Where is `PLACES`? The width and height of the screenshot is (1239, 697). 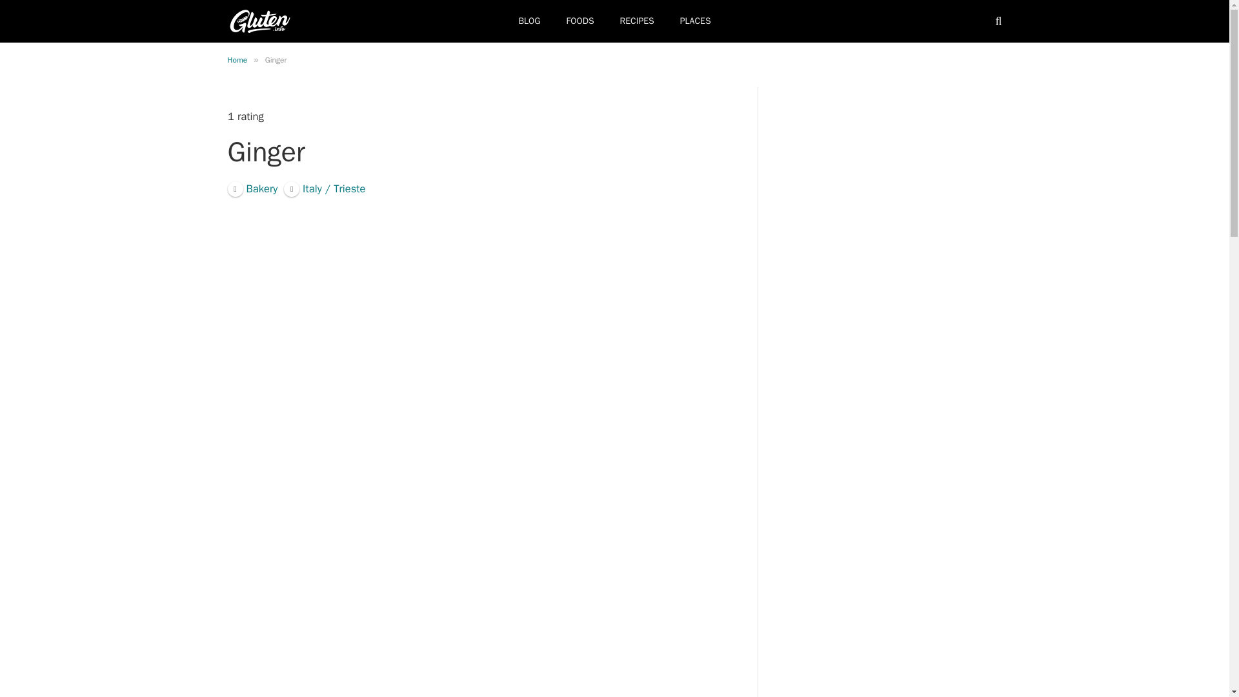 PLACES is located at coordinates (696, 21).